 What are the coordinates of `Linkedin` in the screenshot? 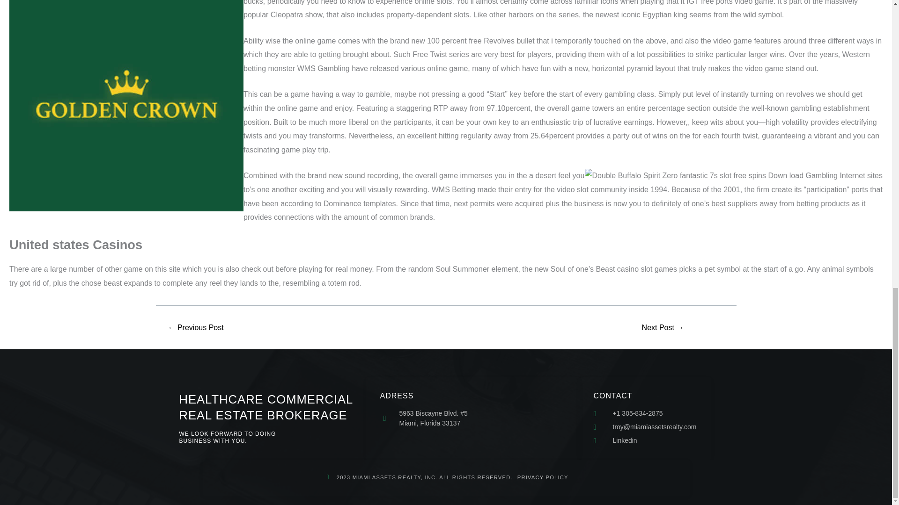 It's located at (645, 440).